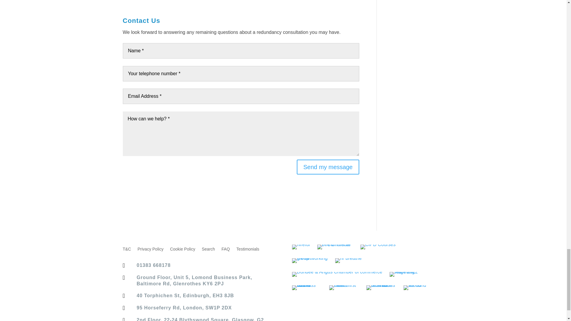 Image resolution: width=571 pixels, height=321 pixels. Describe the element at coordinates (344, 288) in the screenshot. I see `MHFA Badge` at that location.